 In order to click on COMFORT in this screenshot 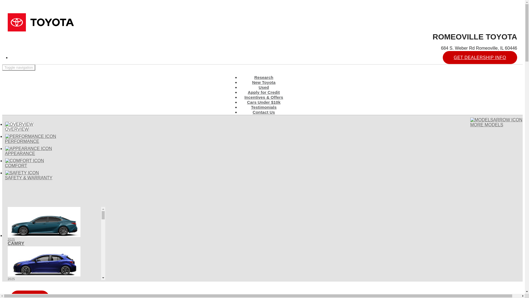, I will do `click(24, 163)`.